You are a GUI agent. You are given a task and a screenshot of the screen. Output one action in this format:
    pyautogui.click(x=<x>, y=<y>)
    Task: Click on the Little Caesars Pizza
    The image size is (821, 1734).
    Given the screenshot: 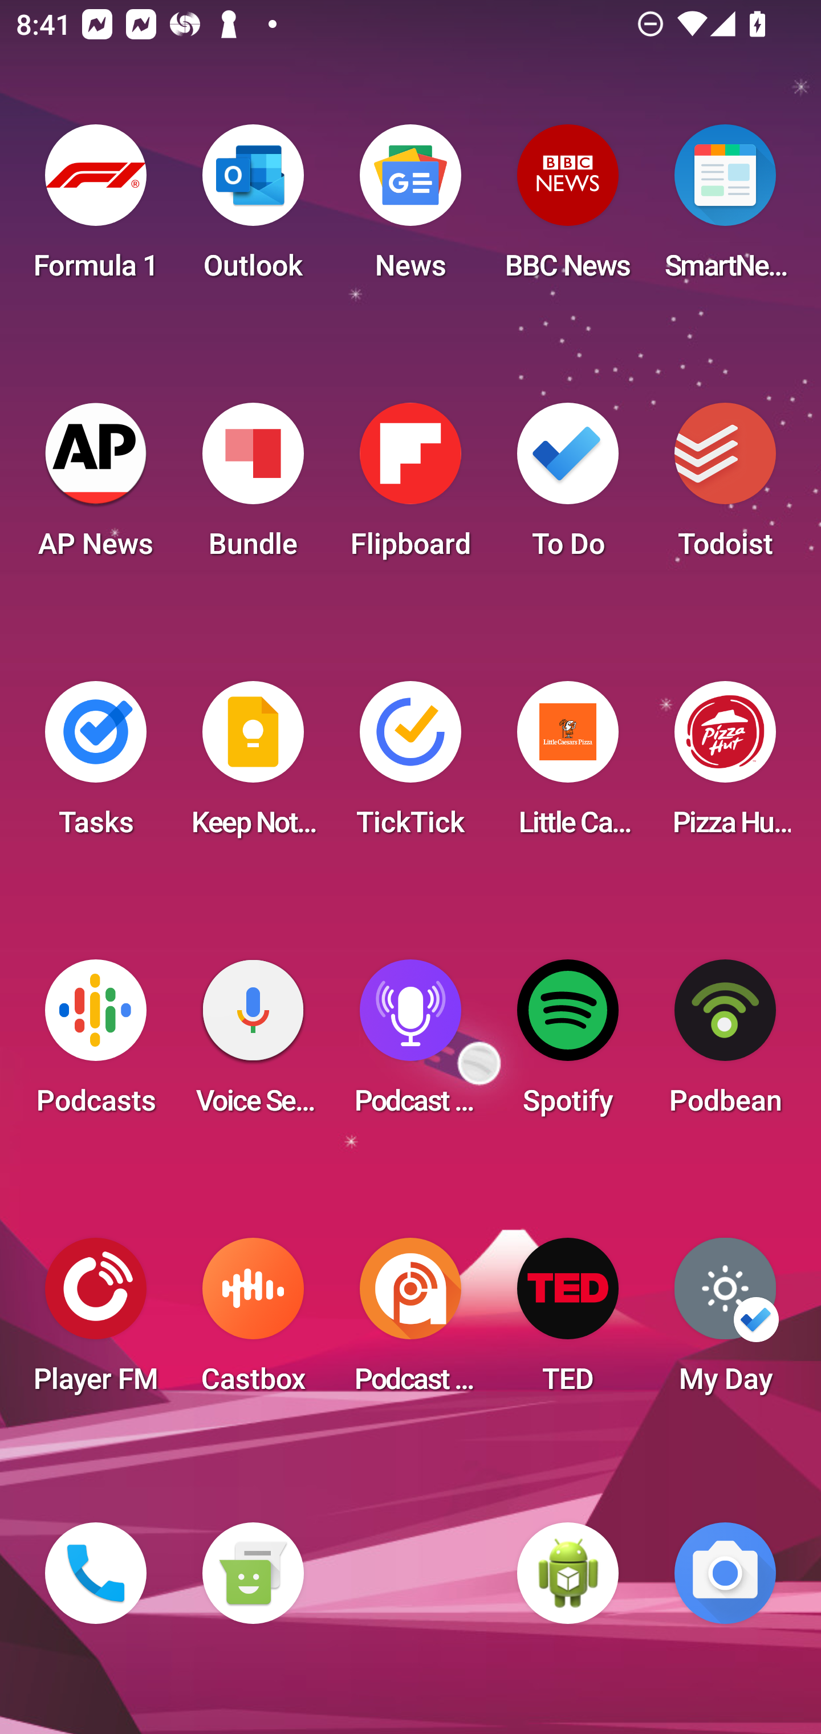 What is the action you would take?
    pyautogui.click(x=568, y=765)
    